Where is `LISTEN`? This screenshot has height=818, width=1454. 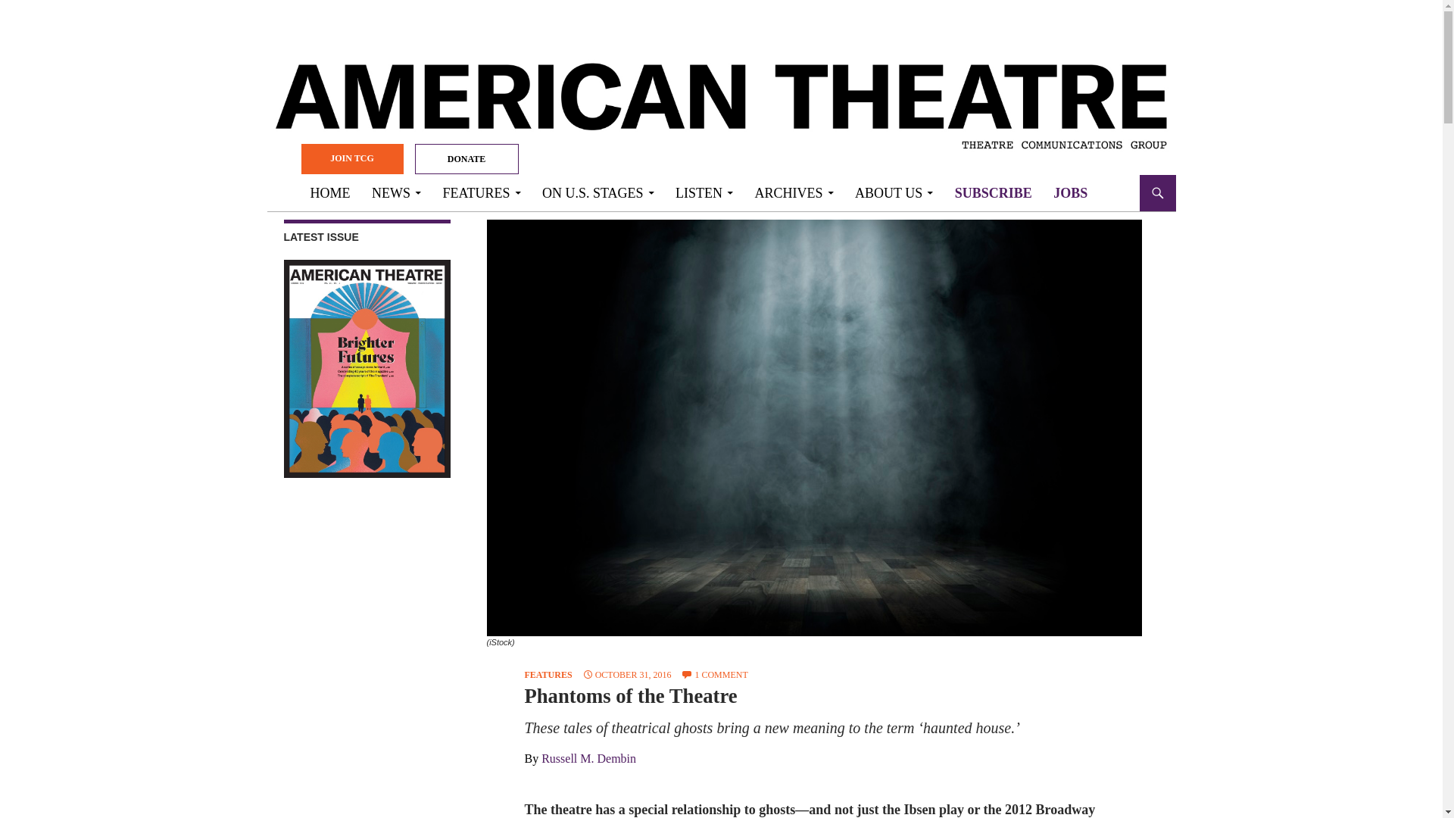 LISTEN is located at coordinates (704, 192).